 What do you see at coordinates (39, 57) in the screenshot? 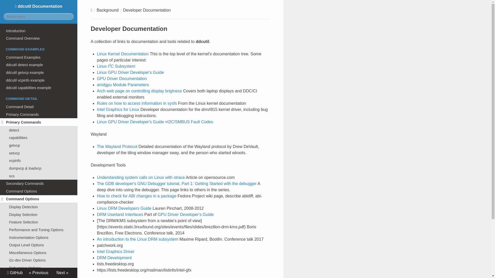
I see `Command Examples` at bounding box center [39, 57].